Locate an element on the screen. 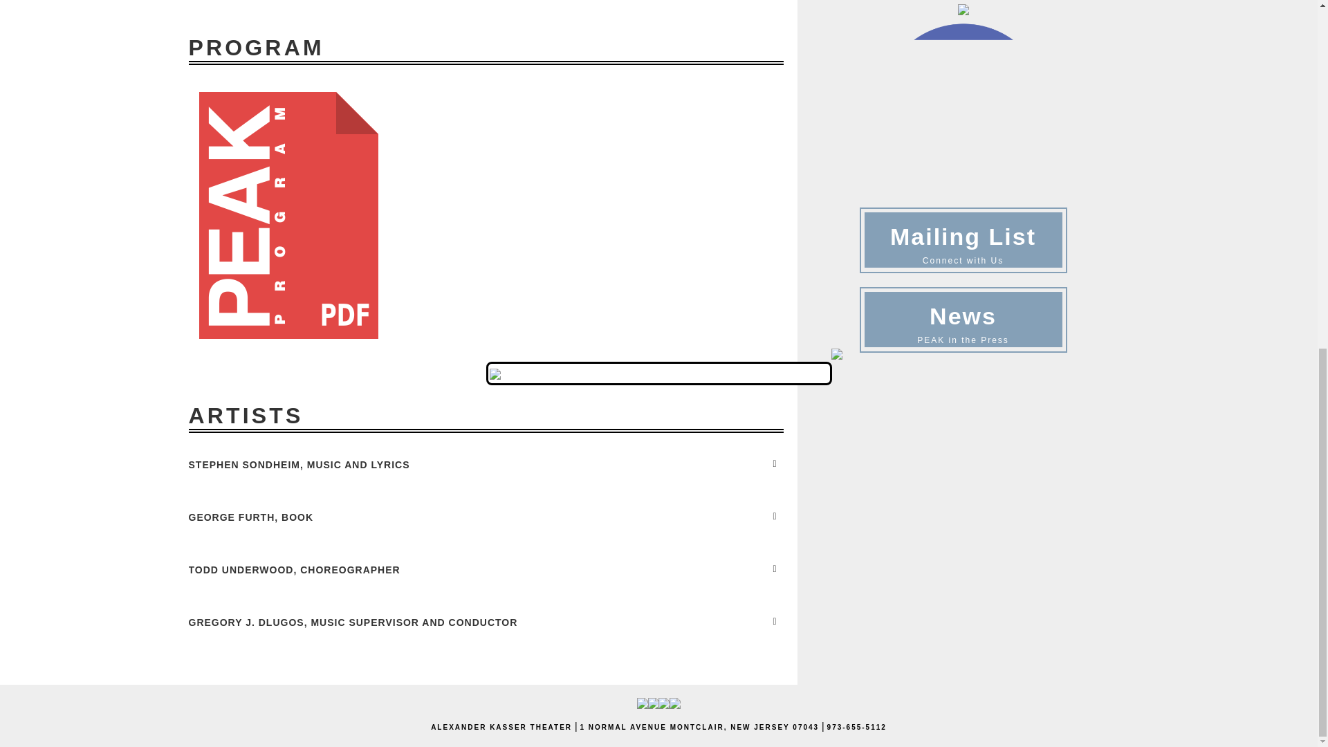 Image resolution: width=1328 pixels, height=747 pixels. TODD UNDERWOOD, CHOREOGRAPHER is located at coordinates (486, 570).